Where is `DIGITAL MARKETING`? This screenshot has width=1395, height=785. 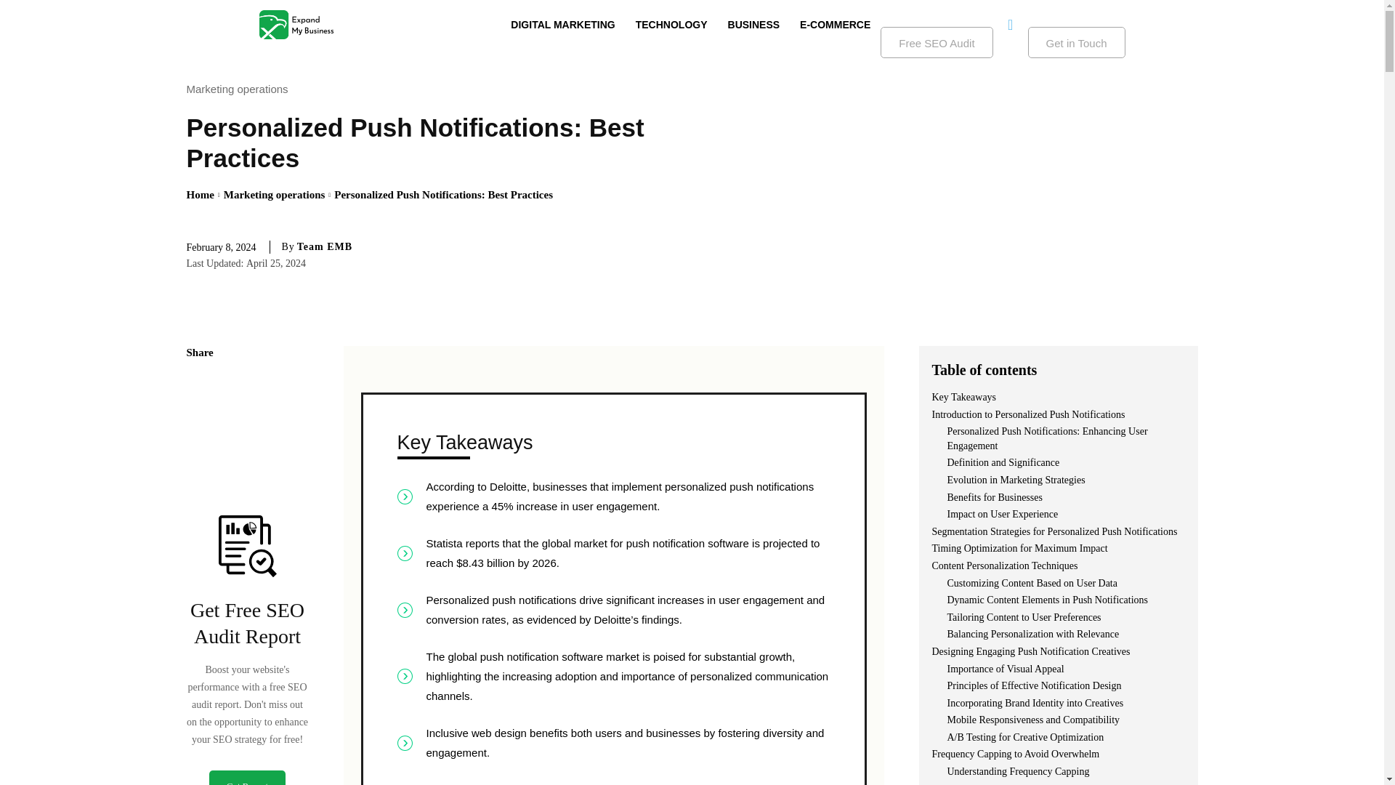
DIGITAL MARKETING is located at coordinates (562, 25).